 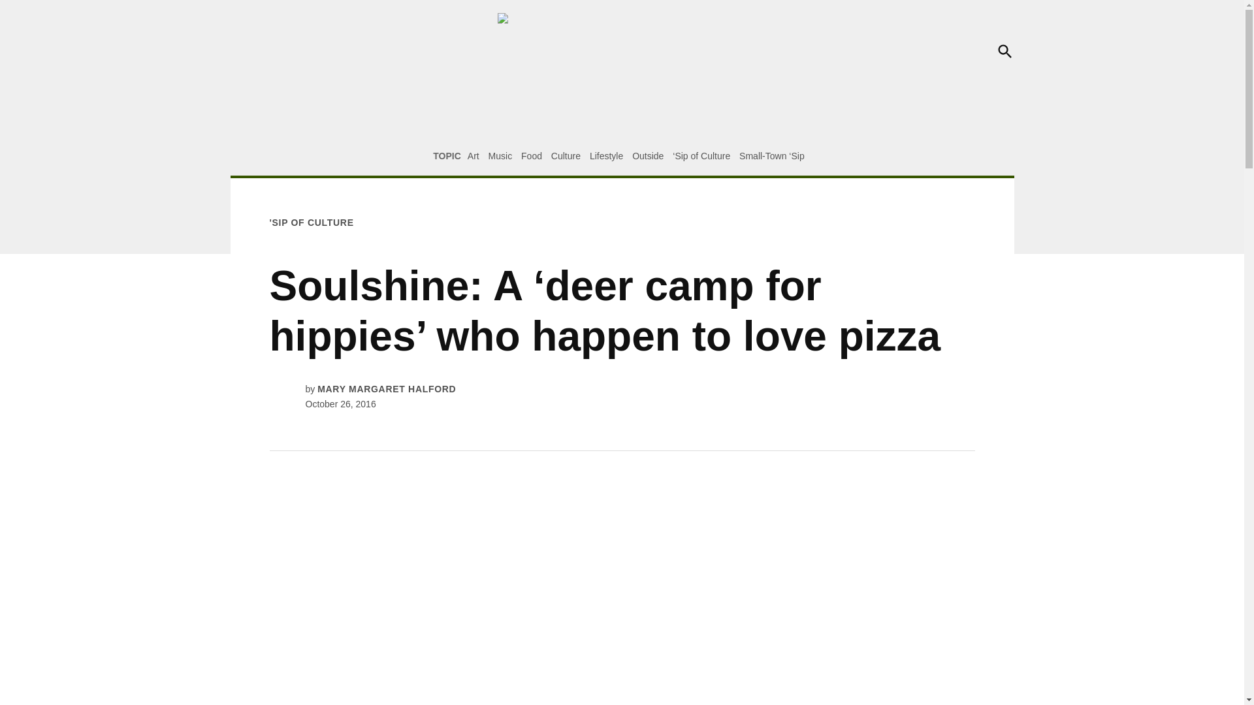 I want to click on The 'Sip Magazine, so click(x=883, y=60).